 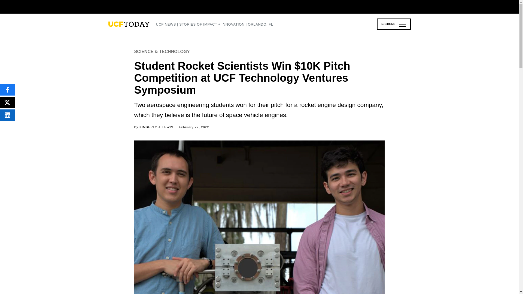 What do you see at coordinates (393, 24) in the screenshot?
I see `SECTIONS` at bounding box center [393, 24].